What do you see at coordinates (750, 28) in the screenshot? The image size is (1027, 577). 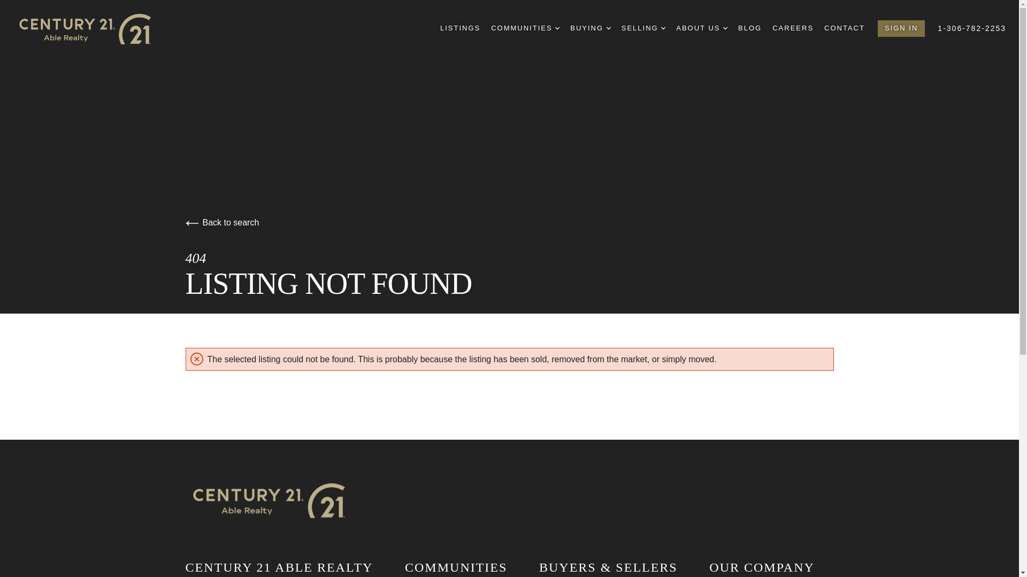 I see `BLOG` at bounding box center [750, 28].